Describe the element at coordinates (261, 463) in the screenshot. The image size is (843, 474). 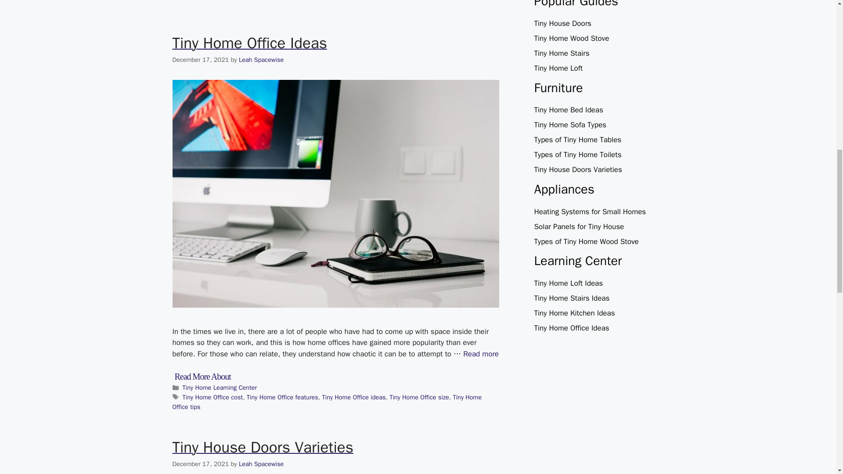
I see `View all posts by Leah Spacewise` at that location.